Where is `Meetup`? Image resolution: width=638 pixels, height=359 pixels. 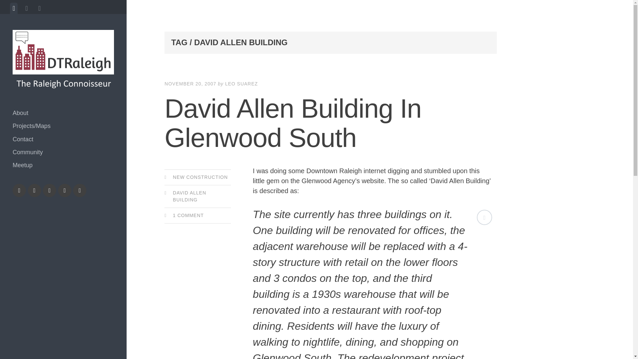
Meetup is located at coordinates (63, 166).